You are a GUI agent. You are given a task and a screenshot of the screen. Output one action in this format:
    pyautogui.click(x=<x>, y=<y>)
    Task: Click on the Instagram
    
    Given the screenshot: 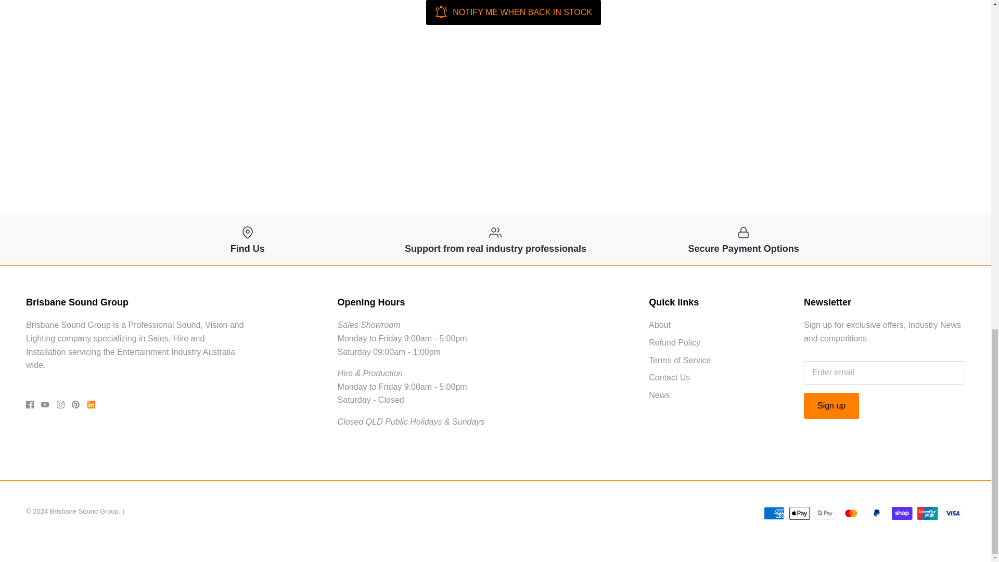 What is the action you would take?
    pyautogui.click(x=60, y=405)
    